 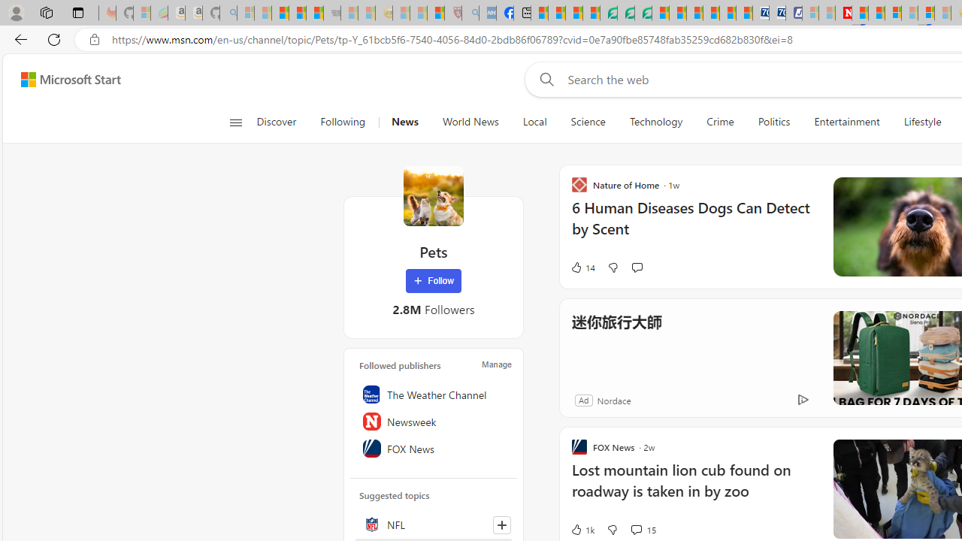 What do you see at coordinates (315, 14) in the screenshot?
I see `New Report Confirms 2023 Was Record Hot | Watch` at bounding box center [315, 14].